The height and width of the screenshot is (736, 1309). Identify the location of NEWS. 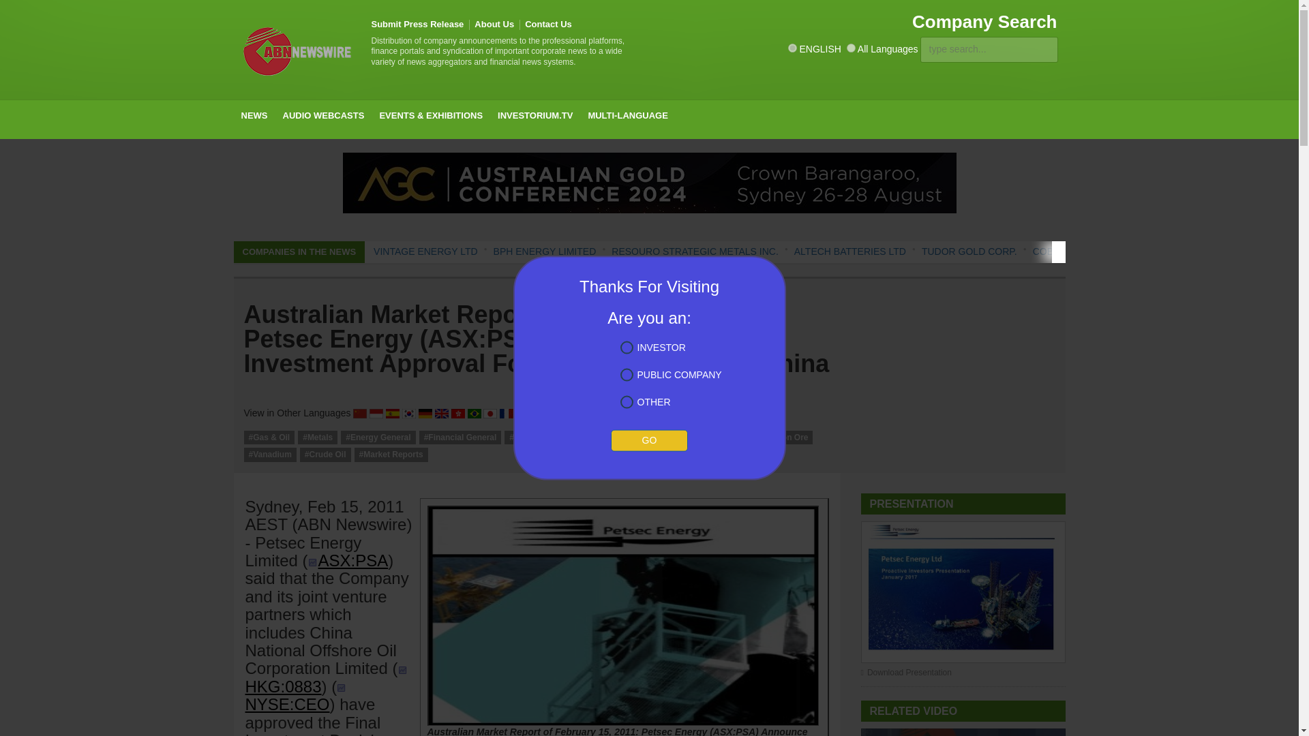
(254, 116).